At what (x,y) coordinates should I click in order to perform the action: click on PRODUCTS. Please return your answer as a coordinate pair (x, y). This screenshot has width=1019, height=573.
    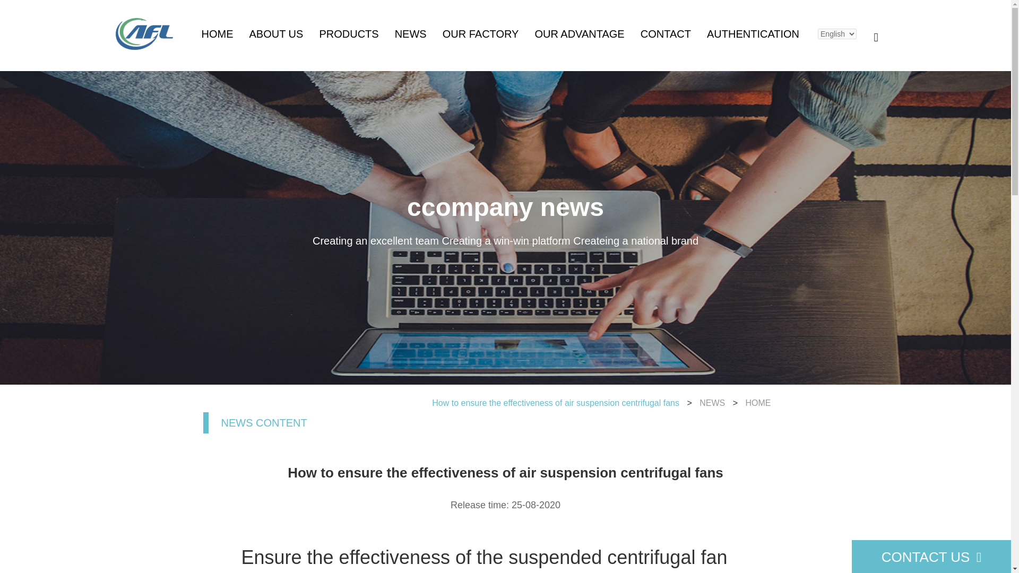
    Looking at the image, I should click on (348, 33).